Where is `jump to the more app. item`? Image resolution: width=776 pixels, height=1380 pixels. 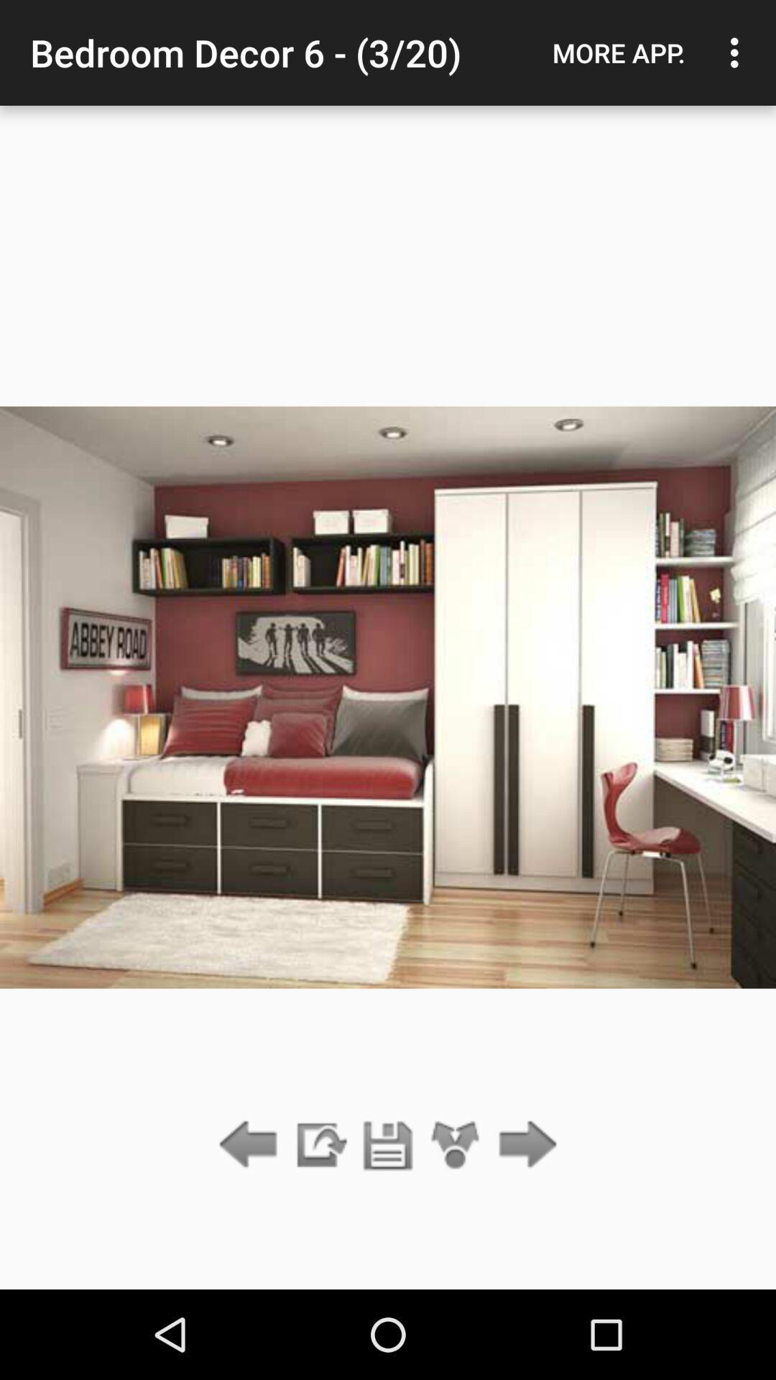
jump to the more app. item is located at coordinates (619, 52).